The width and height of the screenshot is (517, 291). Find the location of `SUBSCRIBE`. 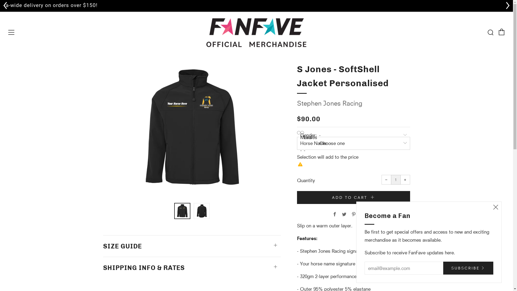

SUBSCRIBE is located at coordinates (468, 268).